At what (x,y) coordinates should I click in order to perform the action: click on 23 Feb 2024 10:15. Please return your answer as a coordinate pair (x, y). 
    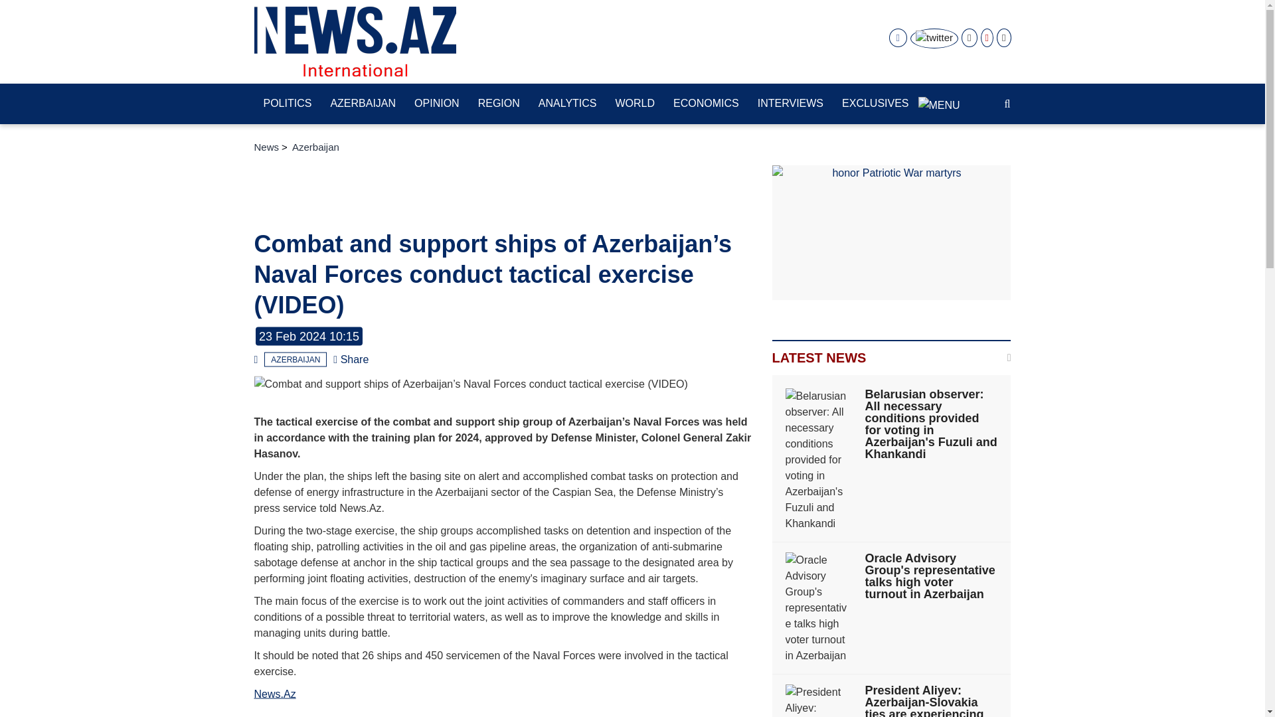
    Looking at the image, I should click on (309, 336).